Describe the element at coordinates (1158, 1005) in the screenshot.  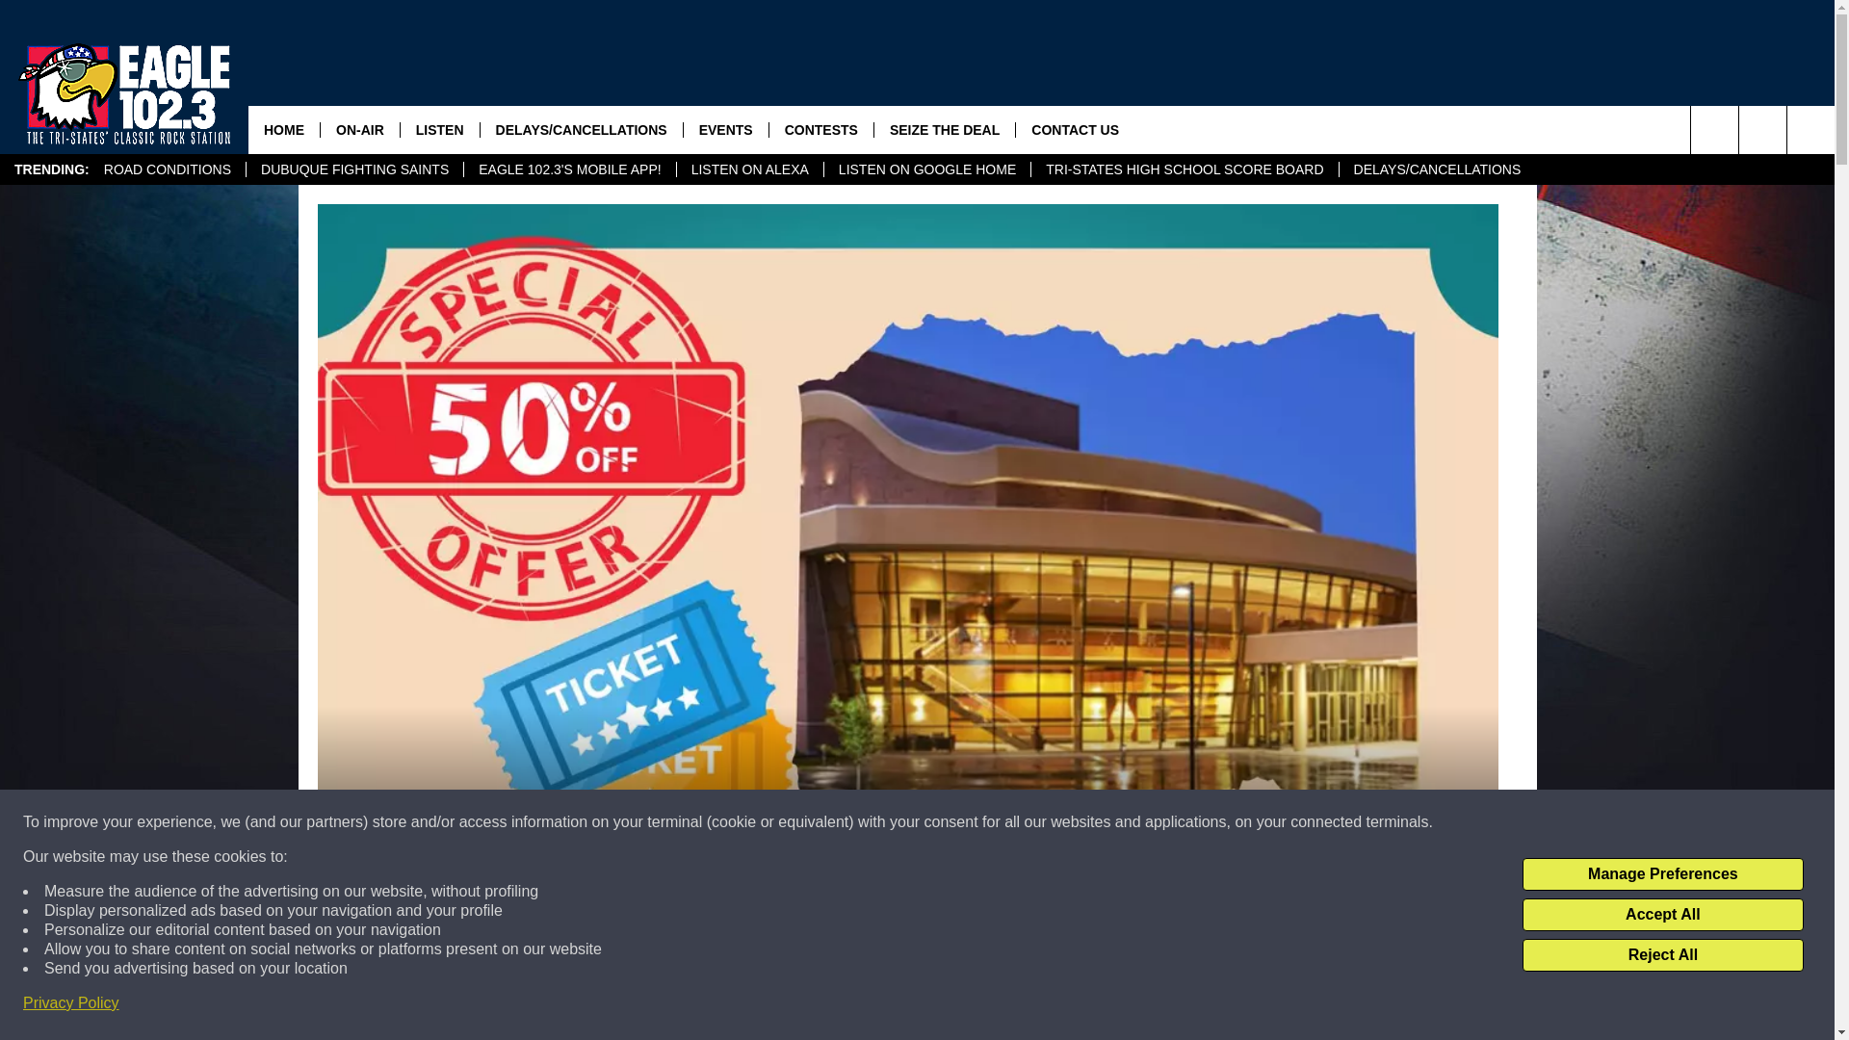
I see `Share on Twitter` at that location.